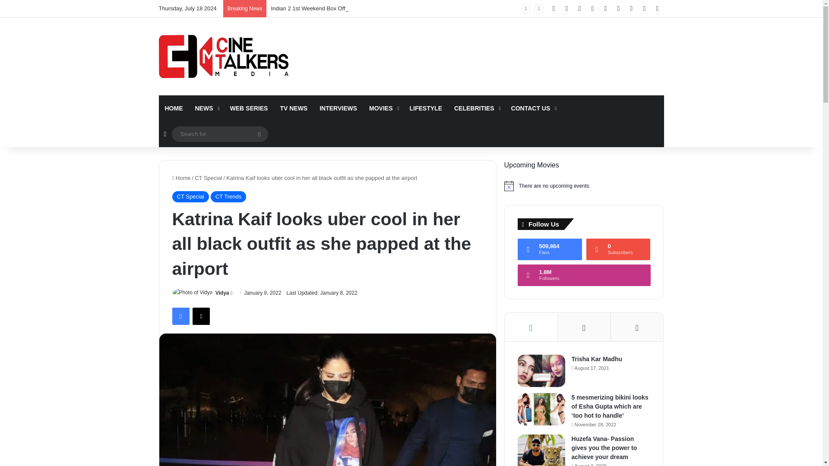  I want to click on CineTalkers, so click(224, 57).